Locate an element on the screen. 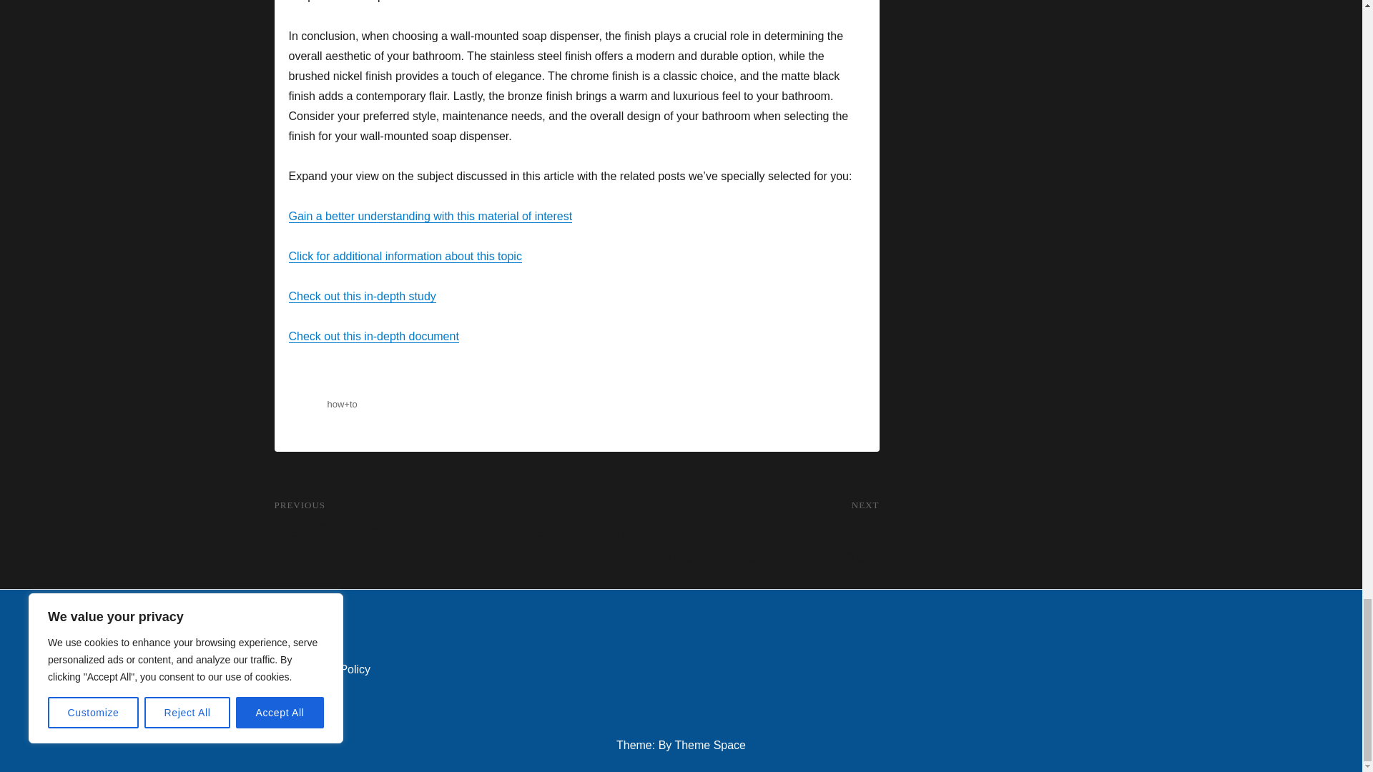  Check out this in-depth study is located at coordinates (373, 336).